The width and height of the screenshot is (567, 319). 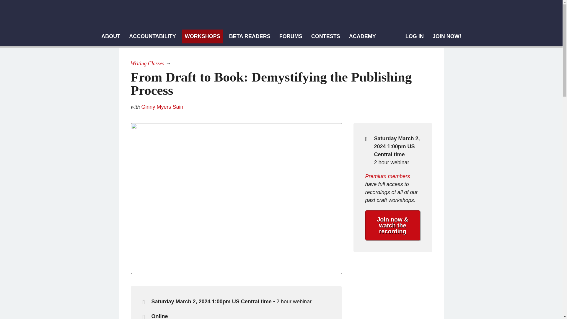 I want to click on JOIN NOW!, so click(x=447, y=36).